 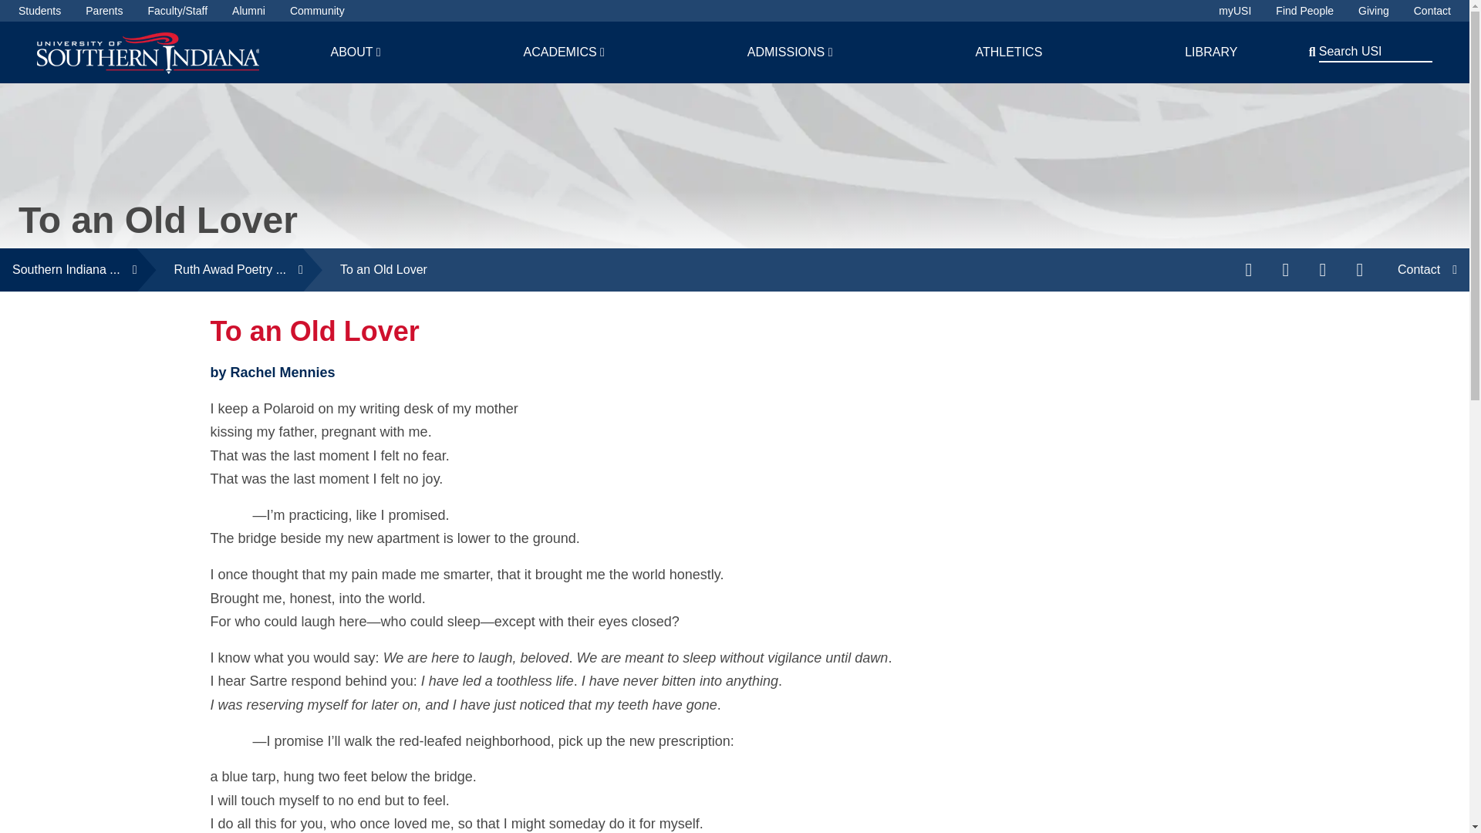 I want to click on Southern Indiana Review, so click(x=69, y=270).